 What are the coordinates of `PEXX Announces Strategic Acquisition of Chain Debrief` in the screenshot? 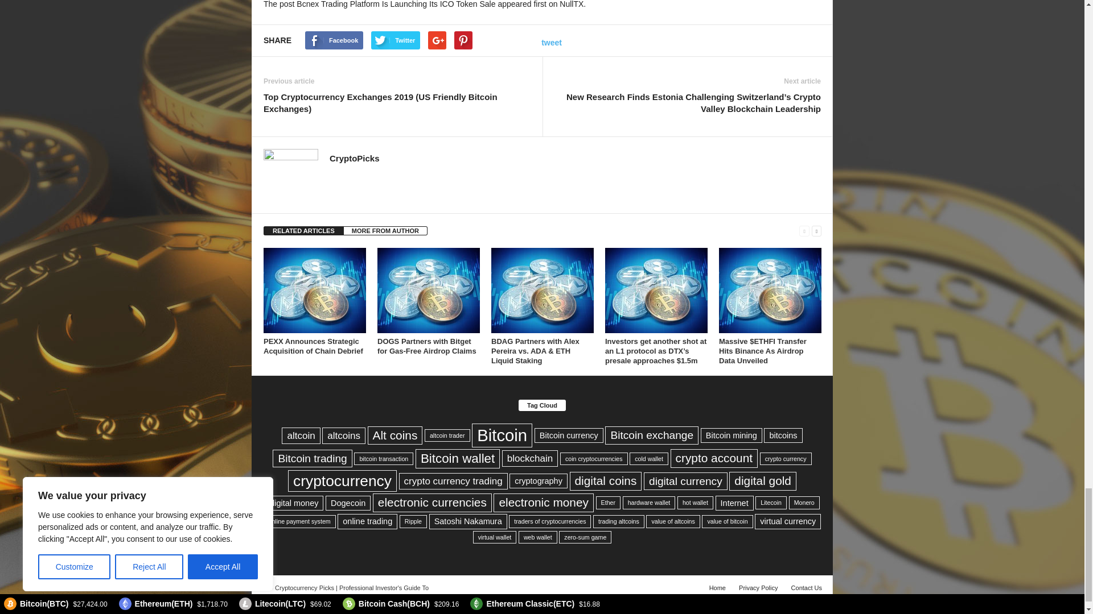 It's located at (314, 291).